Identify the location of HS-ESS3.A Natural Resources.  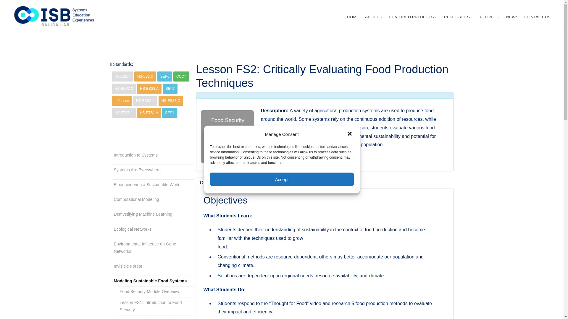
(149, 89).